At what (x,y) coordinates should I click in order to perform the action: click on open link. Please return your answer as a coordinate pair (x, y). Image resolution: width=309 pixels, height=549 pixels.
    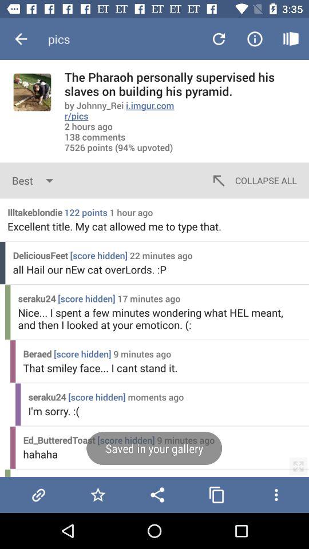
    Looking at the image, I should click on (38, 495).